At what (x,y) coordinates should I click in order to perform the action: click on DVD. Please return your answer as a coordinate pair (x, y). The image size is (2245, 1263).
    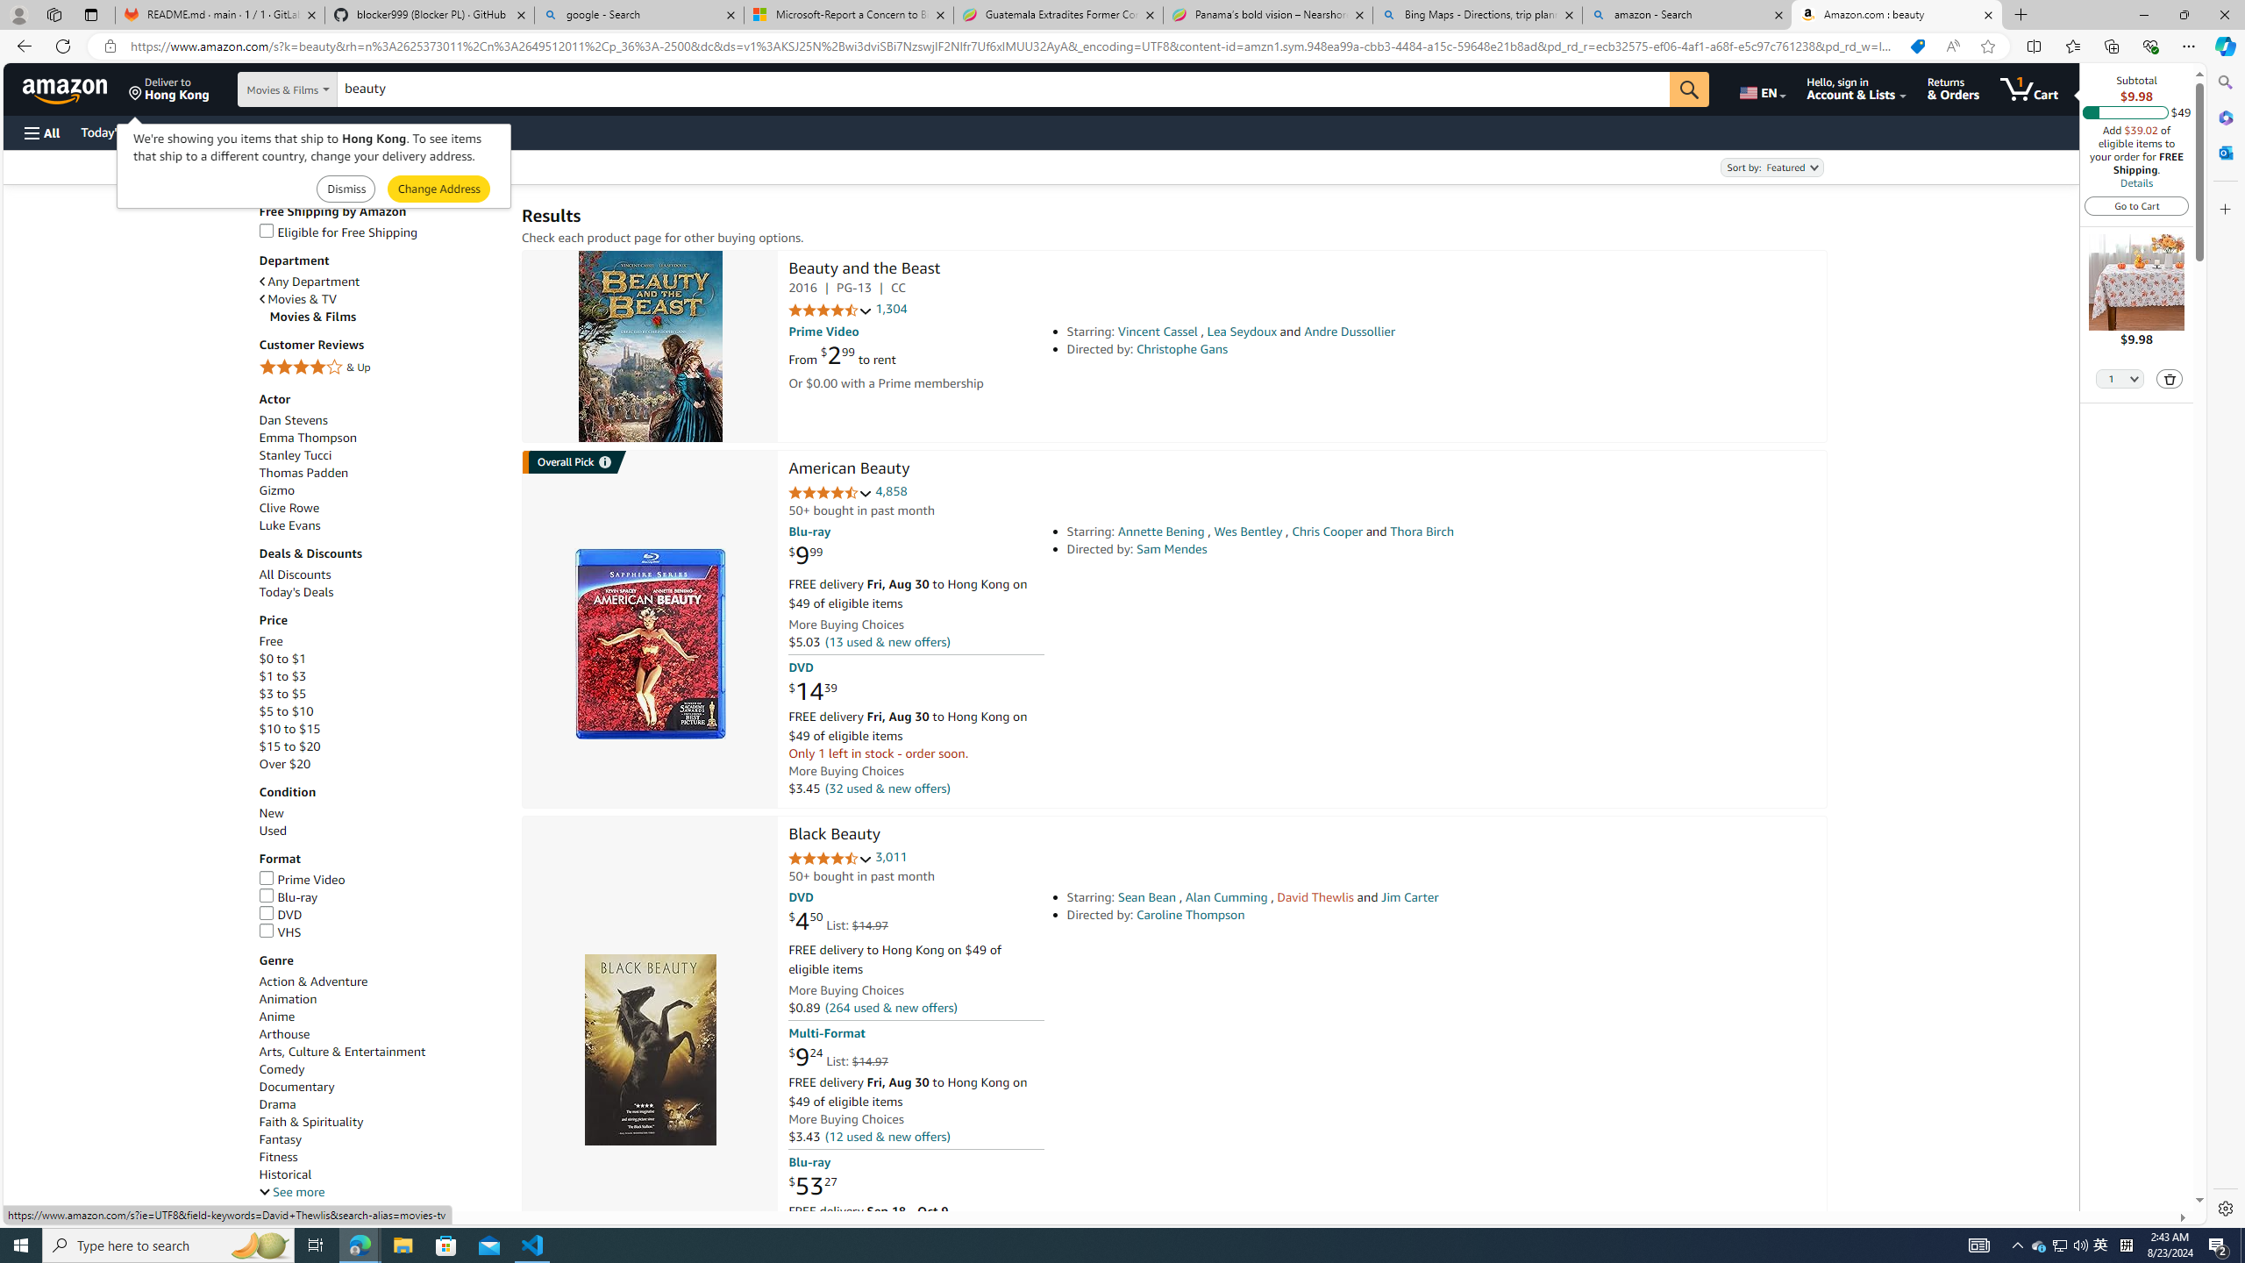
    Looking at the image, I should click on (281, 914).